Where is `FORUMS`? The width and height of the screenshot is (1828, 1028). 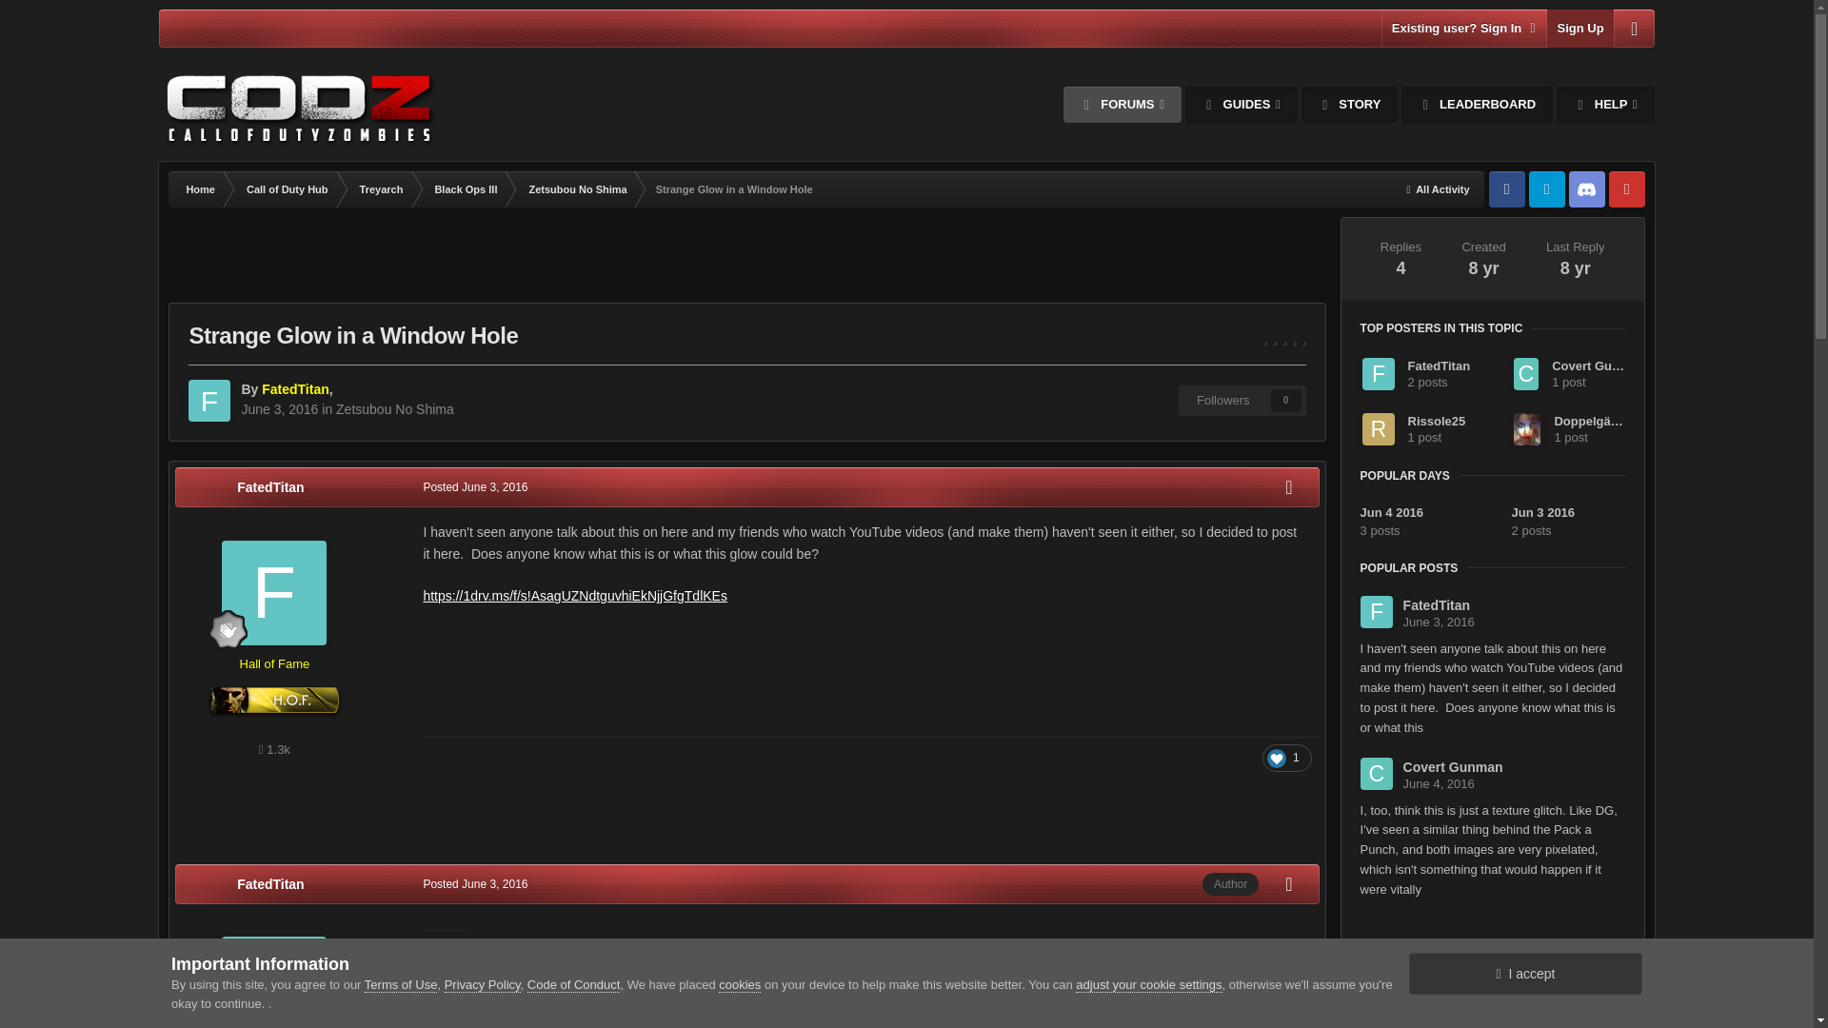
FORUMS is located at coordinates (1122, 104).